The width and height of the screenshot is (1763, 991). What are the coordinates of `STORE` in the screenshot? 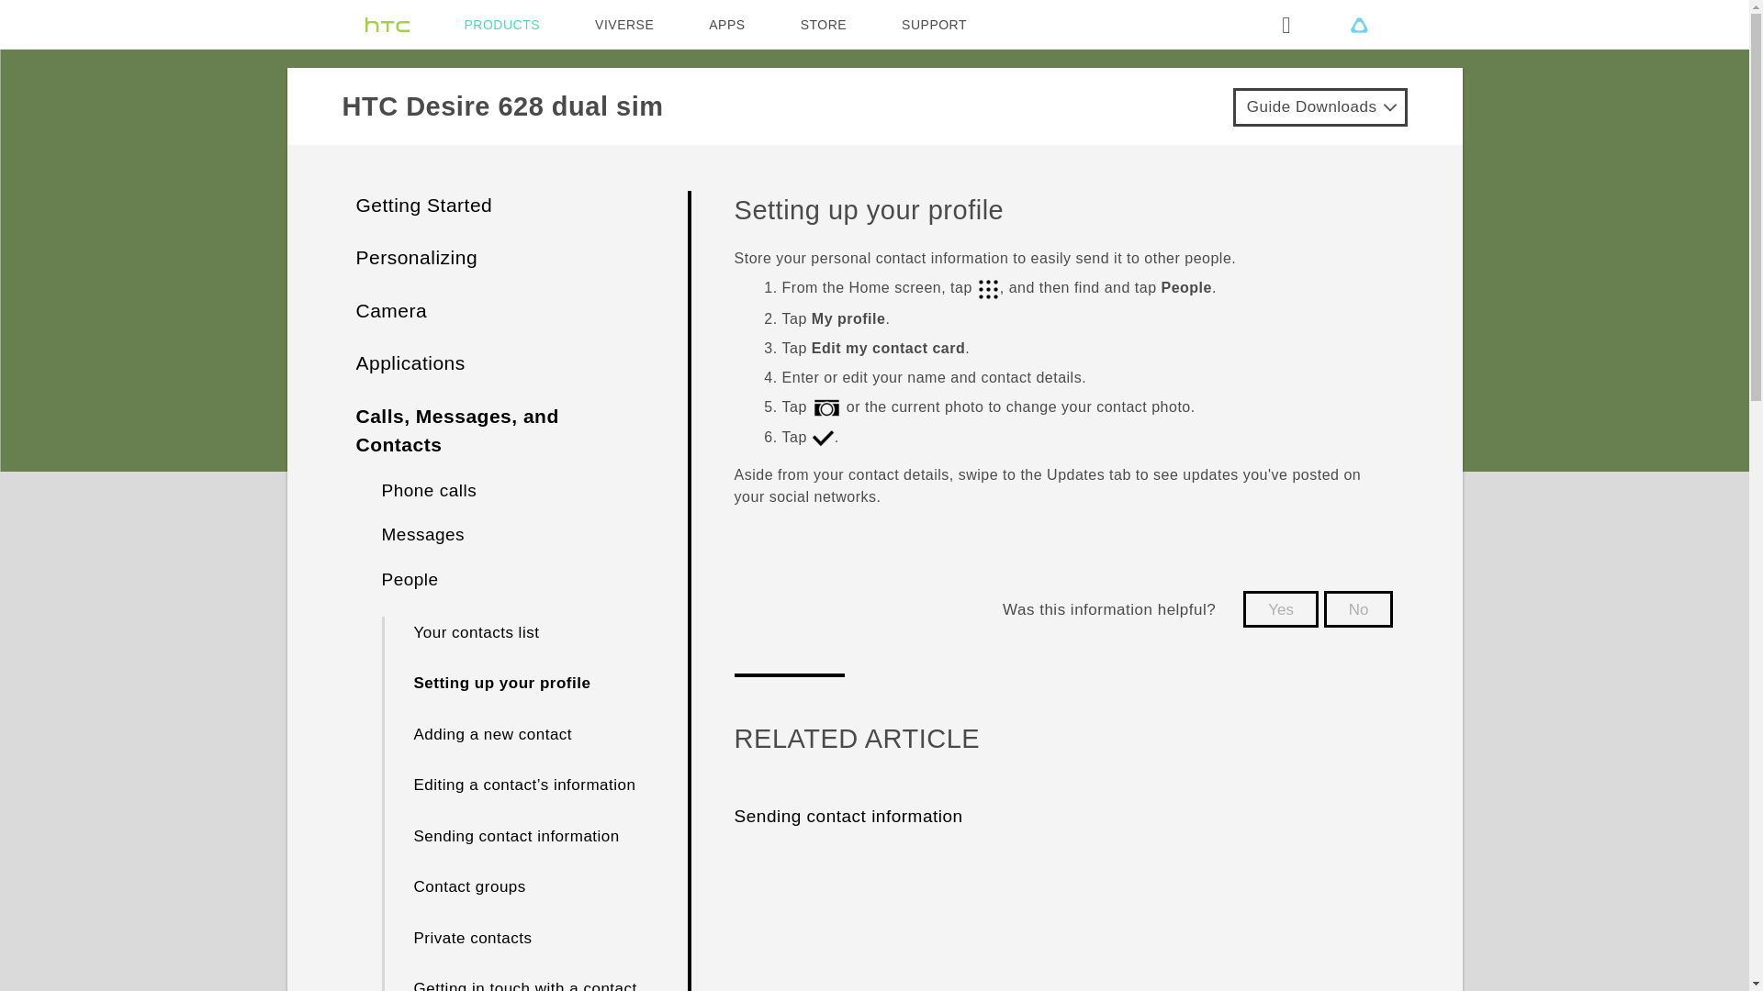 It's located at (823, 24).